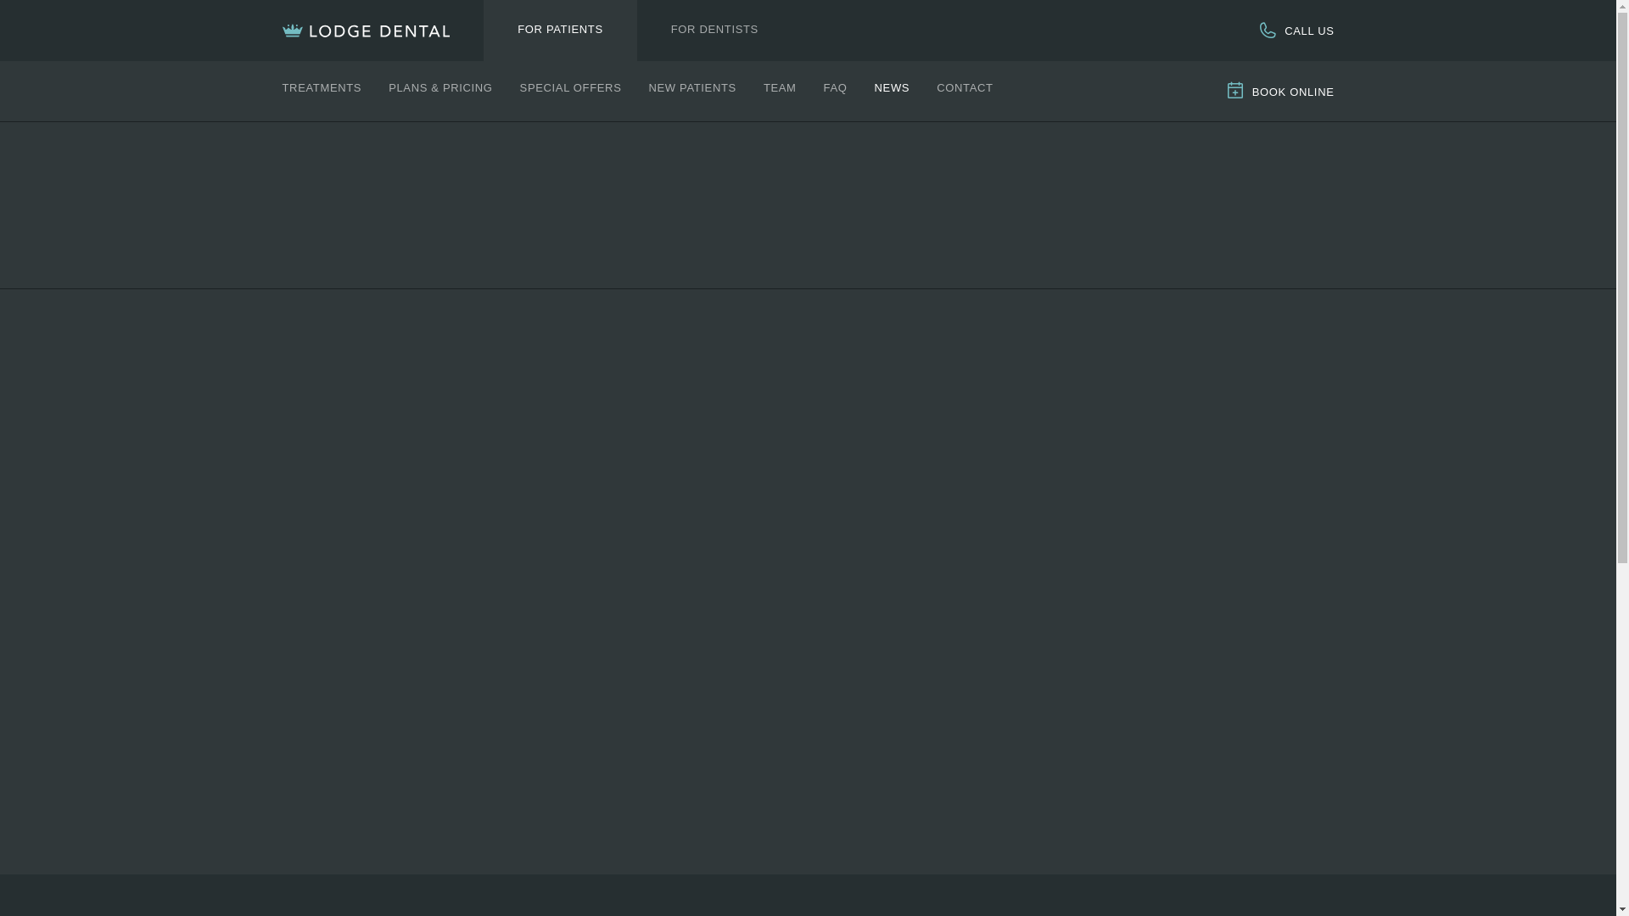 The image size is (1629, 916). Describe the element at coordinates (964, 88) in the screenshot. I see `CONTACT` at that location.